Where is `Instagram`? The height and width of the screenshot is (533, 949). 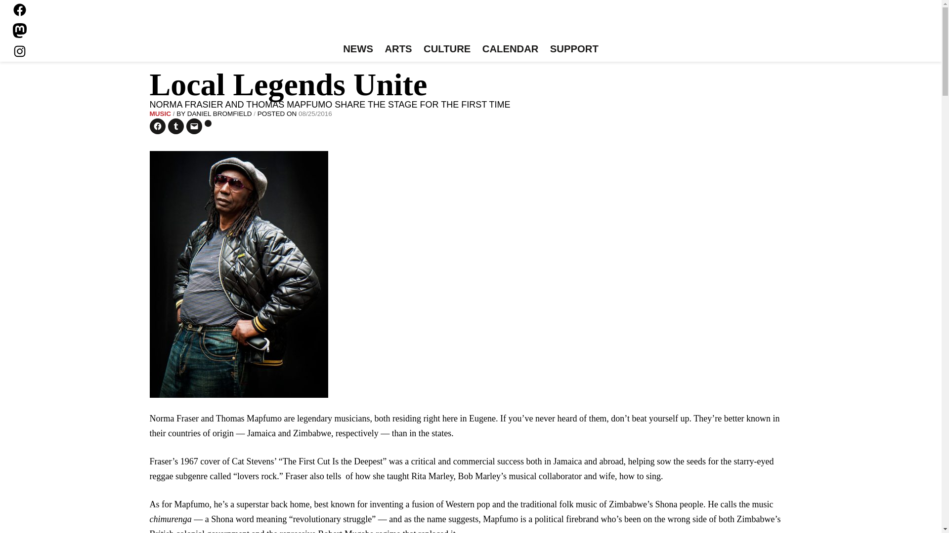
Instagram is located at coordinates (20, 51).